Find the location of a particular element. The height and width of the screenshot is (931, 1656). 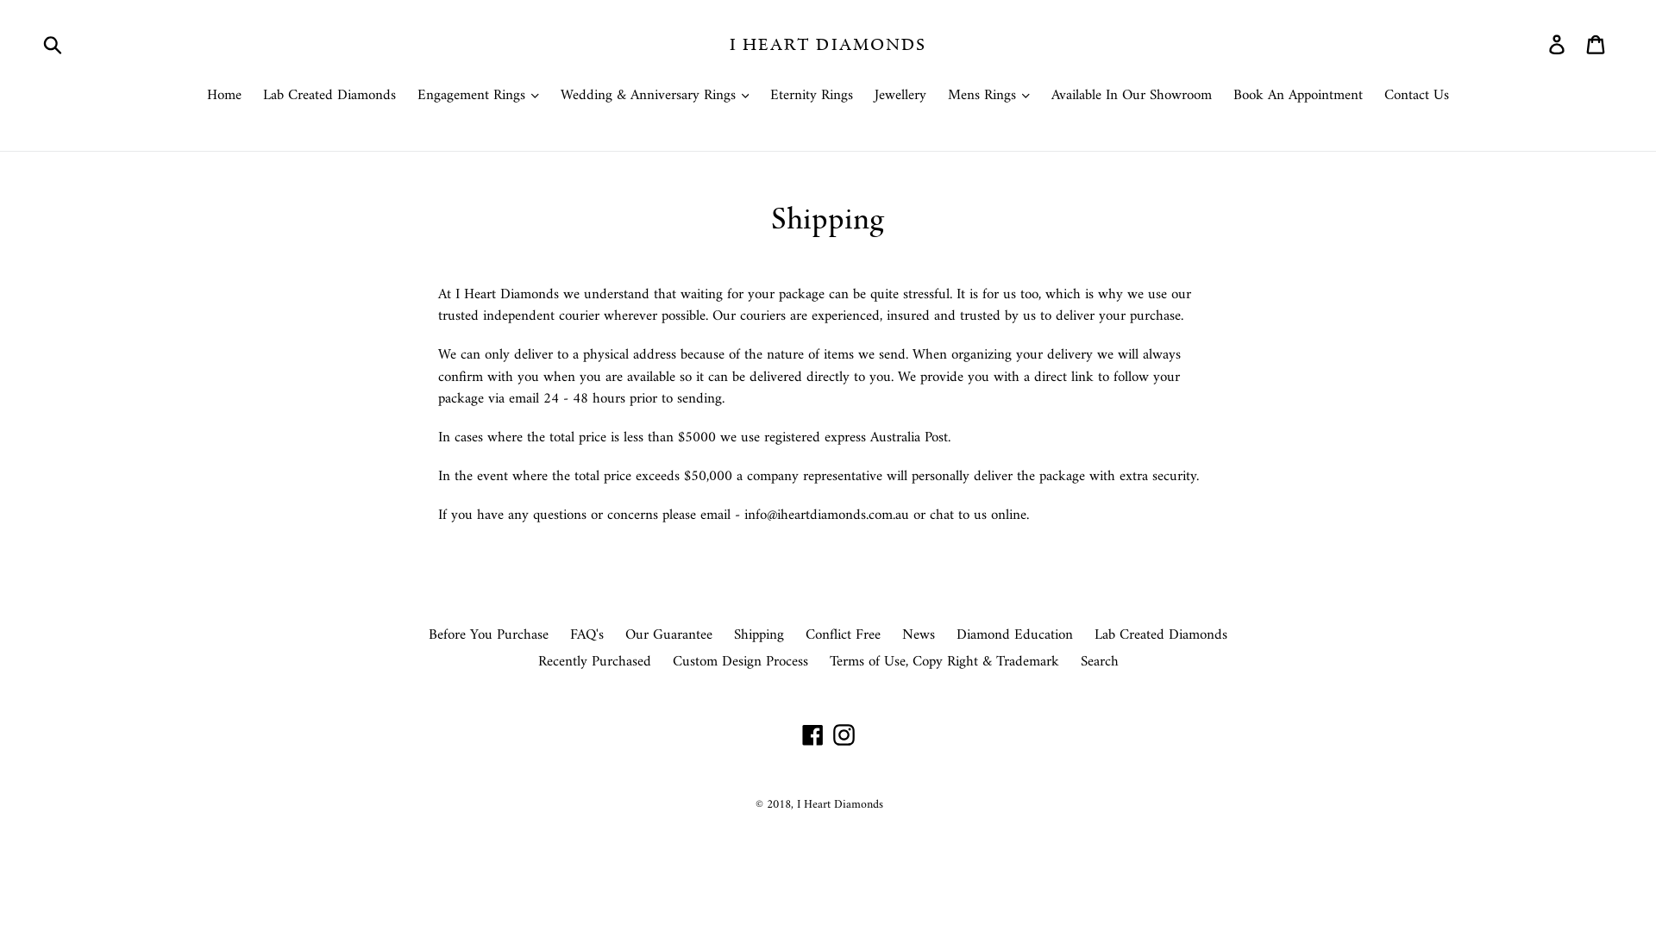

Diamond Education is located at coordinates (1014, 635).